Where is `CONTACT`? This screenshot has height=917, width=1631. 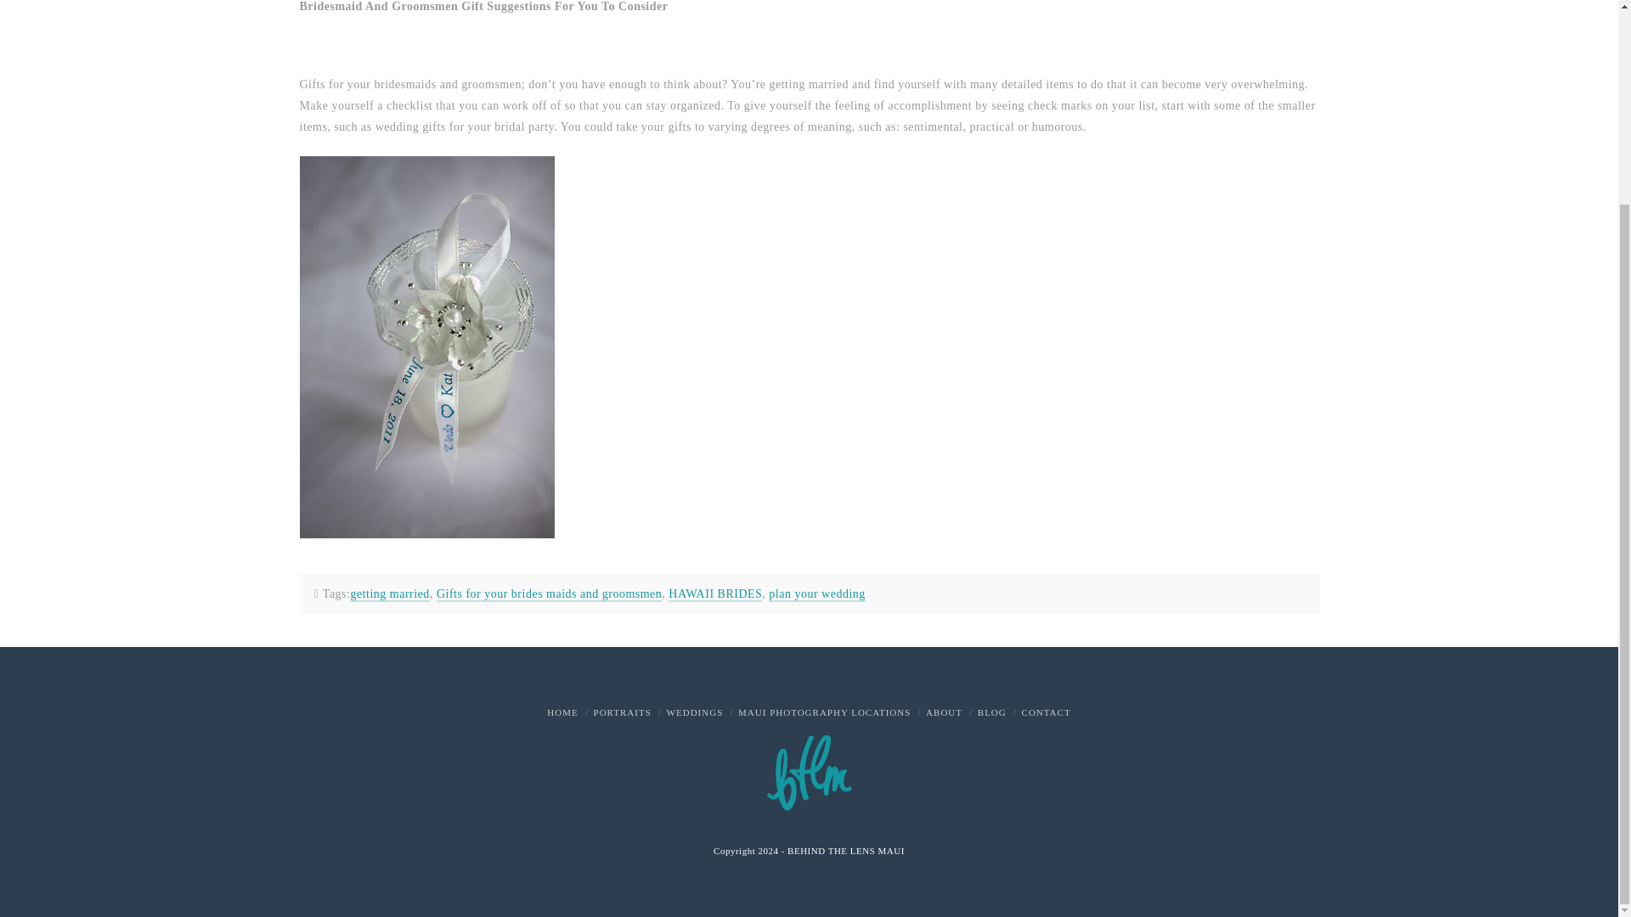
CONTACT is located at coordinates (1047, 712).